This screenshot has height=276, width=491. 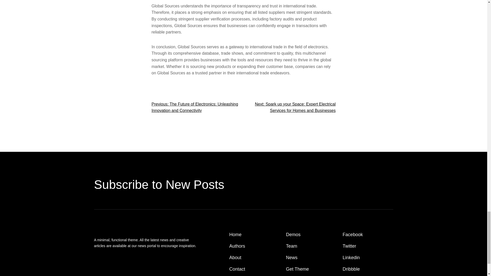 I want to click on Get Theme, so click(x=297, y=269).